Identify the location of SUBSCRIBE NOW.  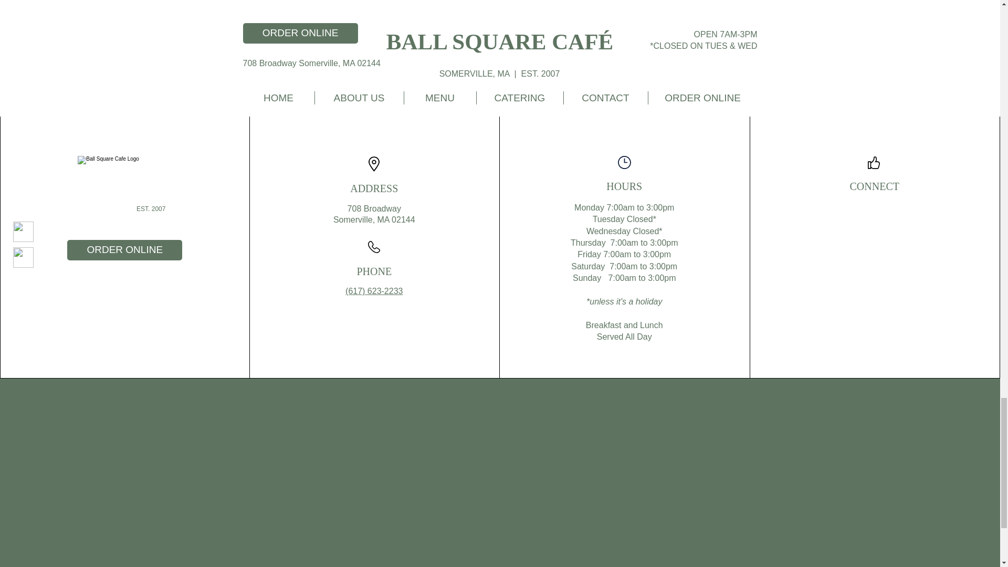
(571, 34).